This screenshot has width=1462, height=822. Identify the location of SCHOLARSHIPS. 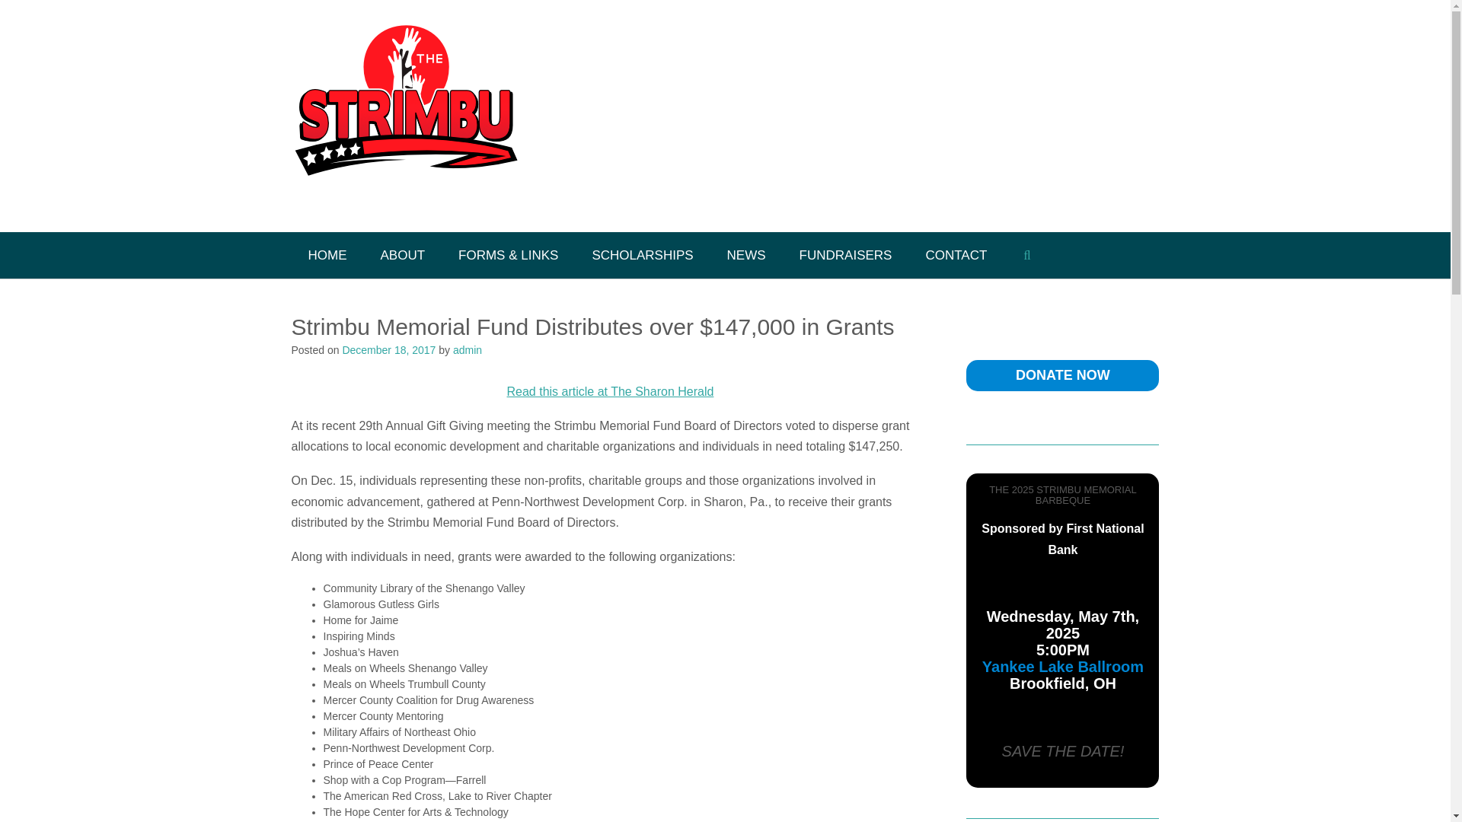
(641, 255).